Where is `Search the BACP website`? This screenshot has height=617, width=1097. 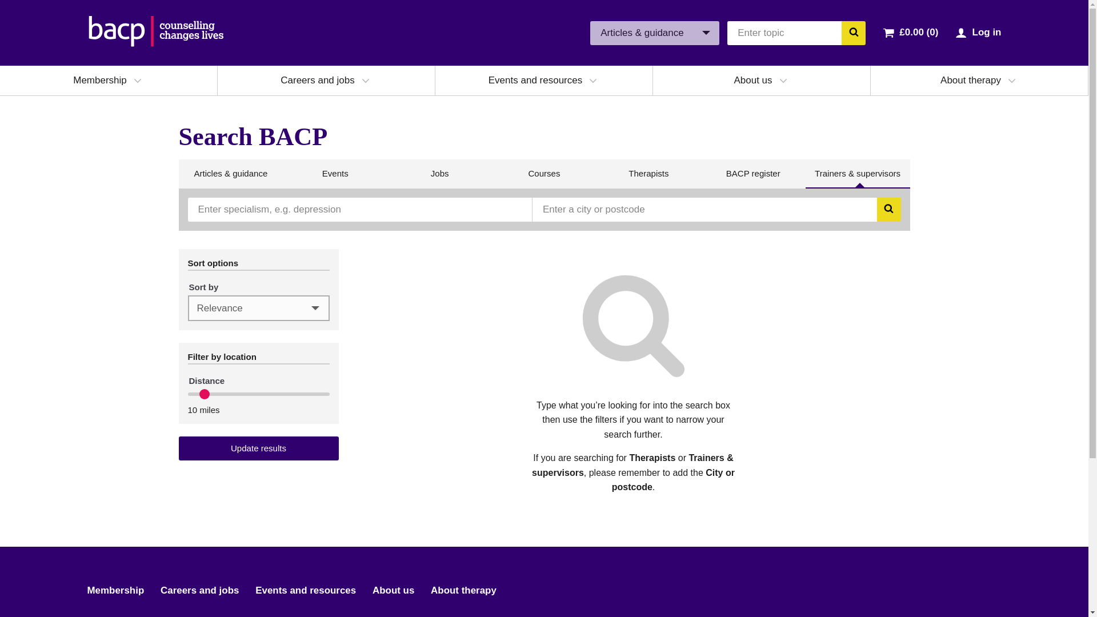 Search the BACP website is located at coordinates (853, 32).